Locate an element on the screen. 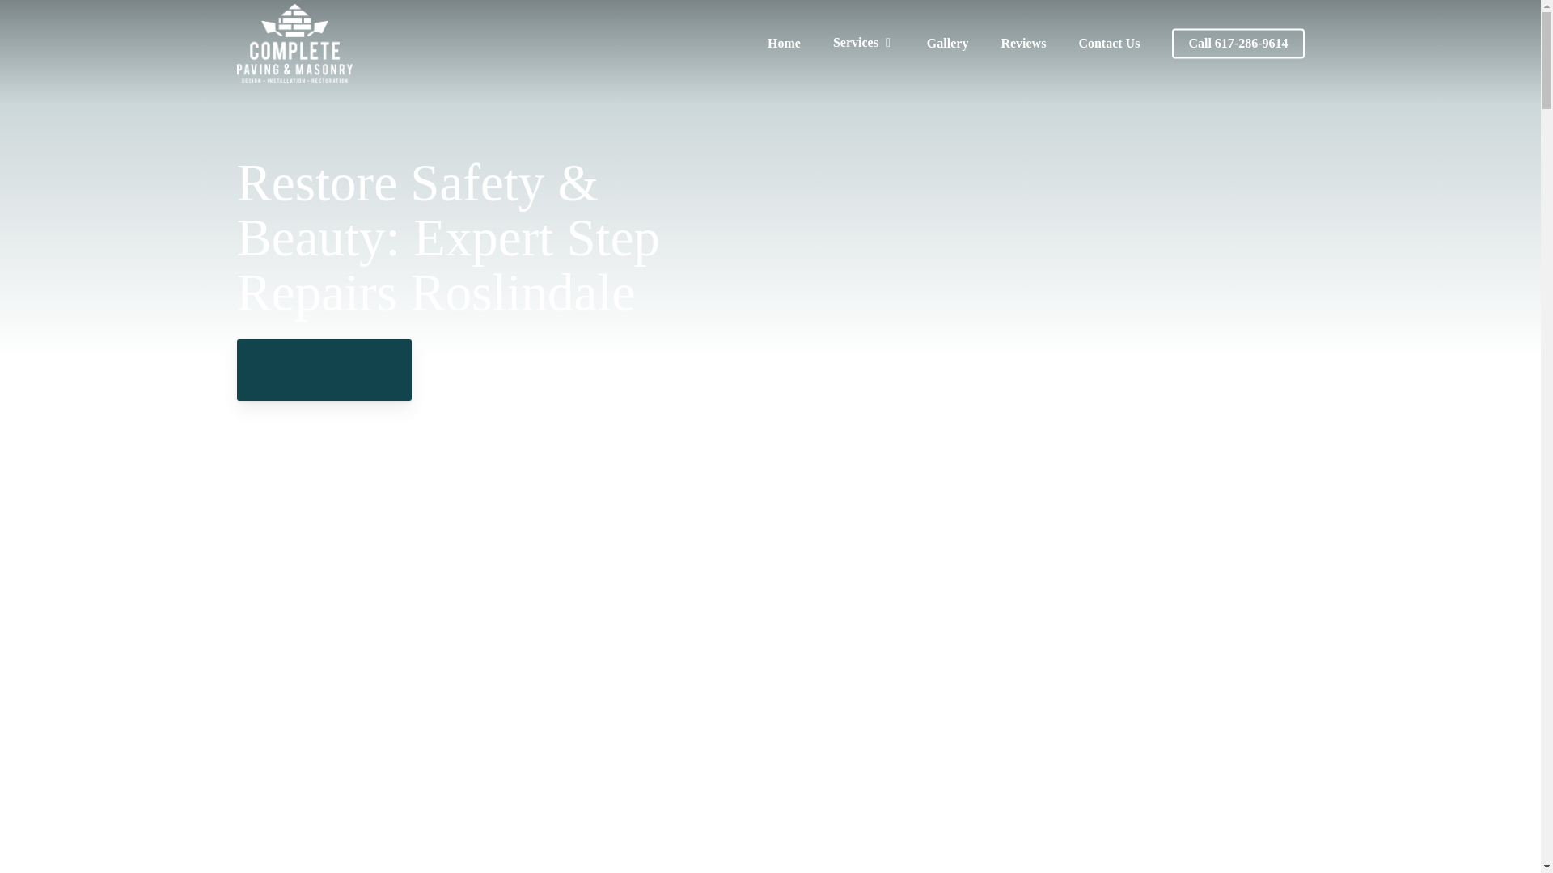  Home is located at coordinates (784, 44).